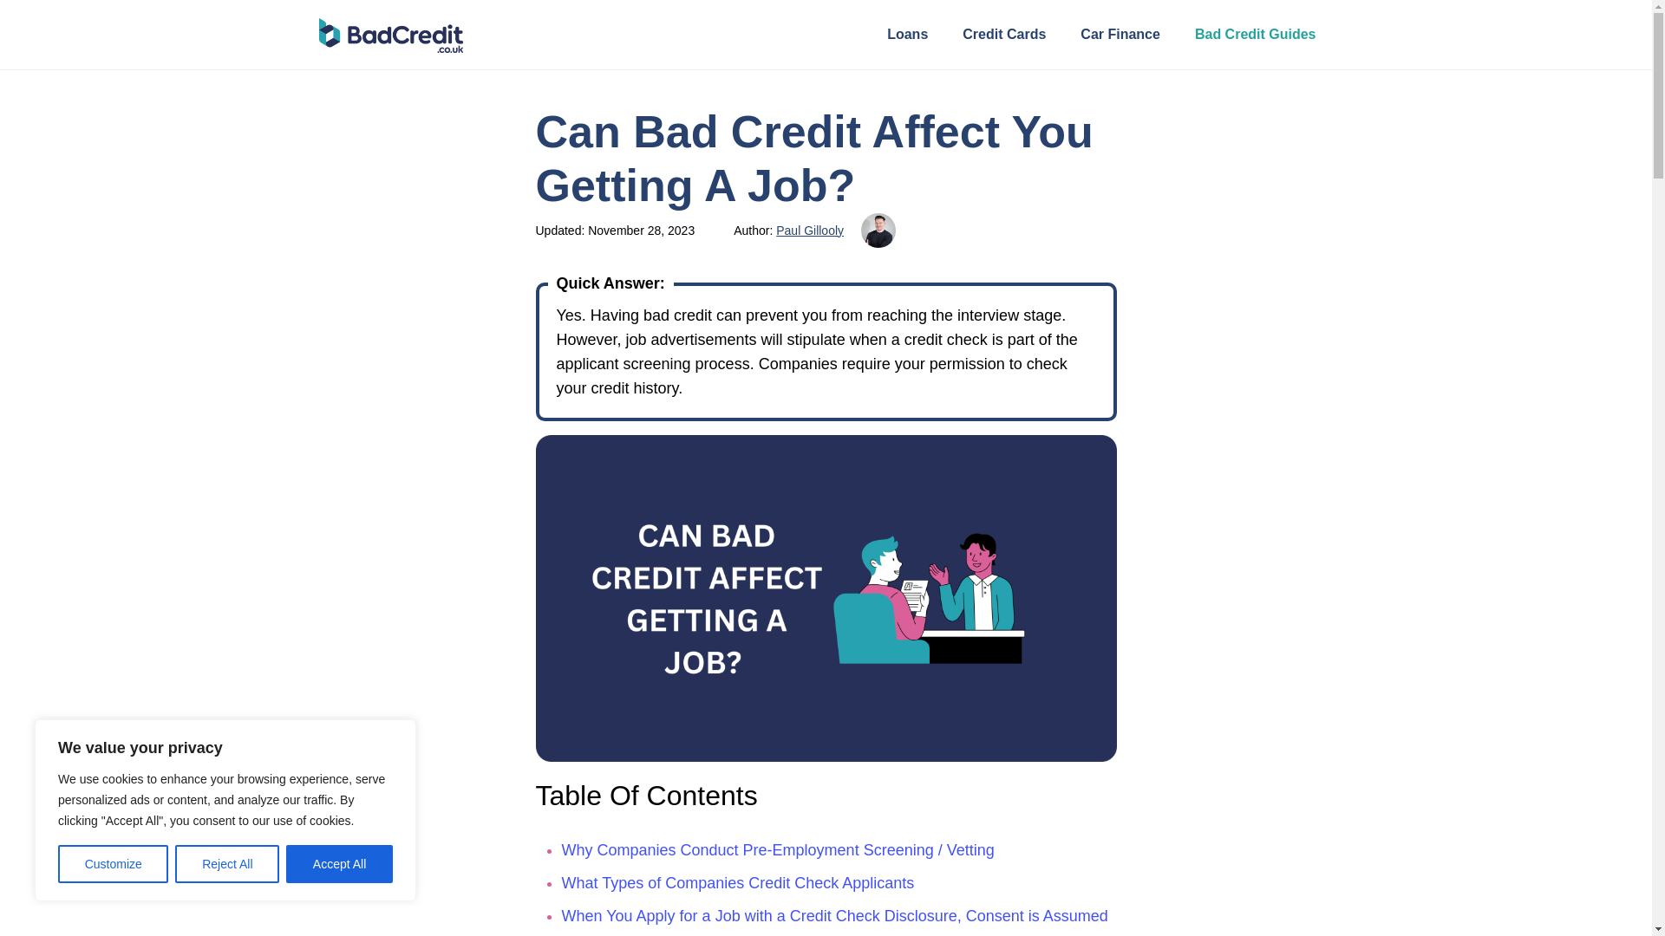 This screenshot has height=936, width=1665. I want to click on Paul Gillooly, so click(810, 231).